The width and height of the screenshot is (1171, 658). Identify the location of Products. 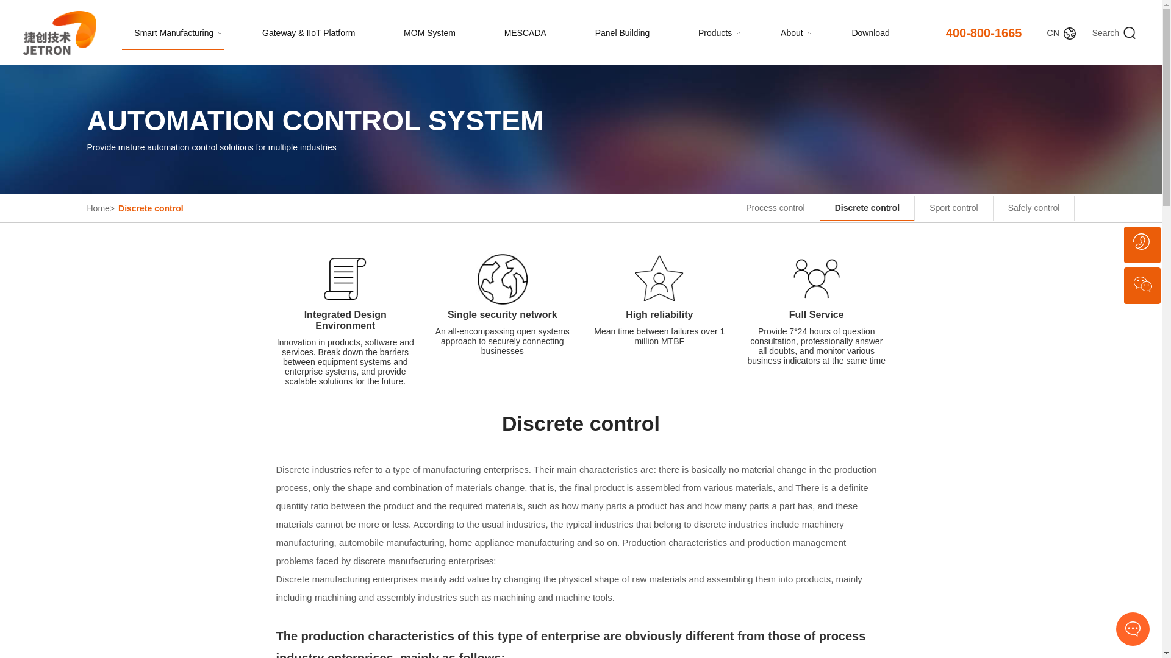
(715, 33).